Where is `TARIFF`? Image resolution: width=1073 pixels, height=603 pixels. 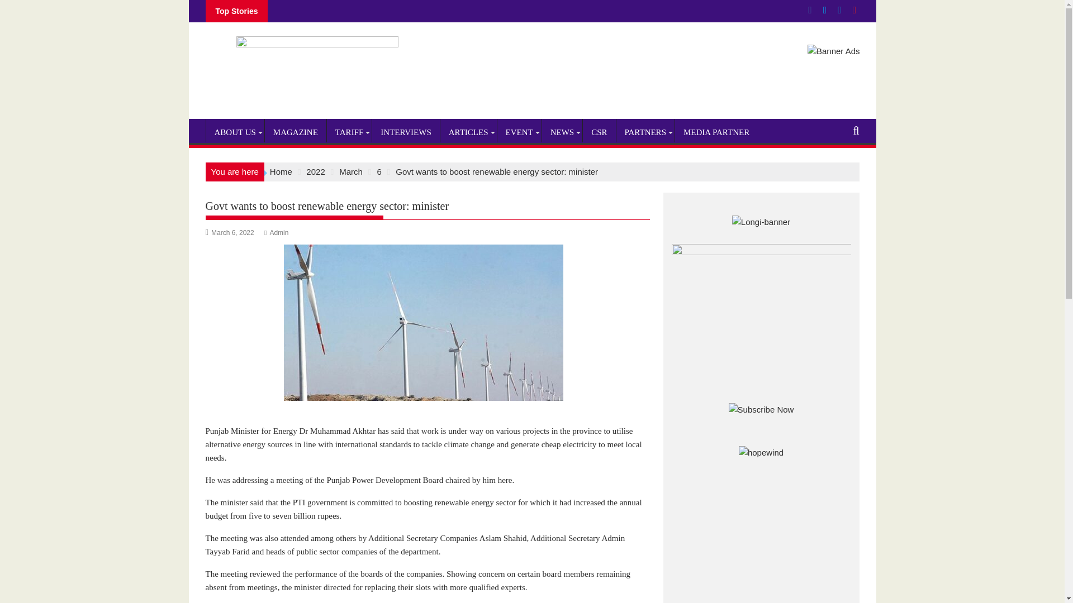 TARIFF is located at coordinates (349, 132).